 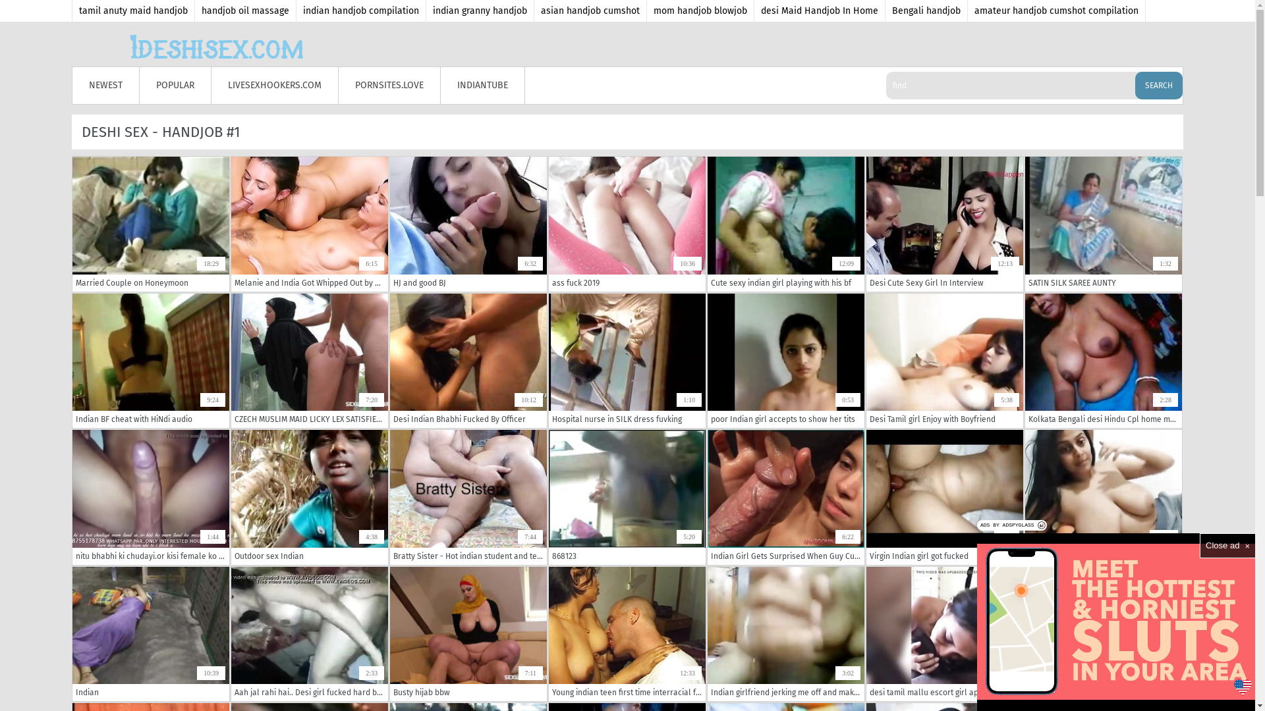 What do you see at coordinates (468, 361) in the screenshot?
I see `10:12
Desi Indian Bhabhi Fucked By Officer` at bounding box center [468, 361].